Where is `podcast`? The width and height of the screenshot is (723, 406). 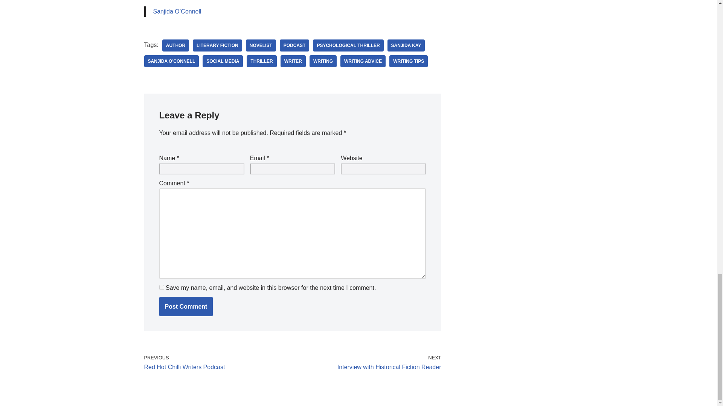 podcast is located at coordinates (294, 45).